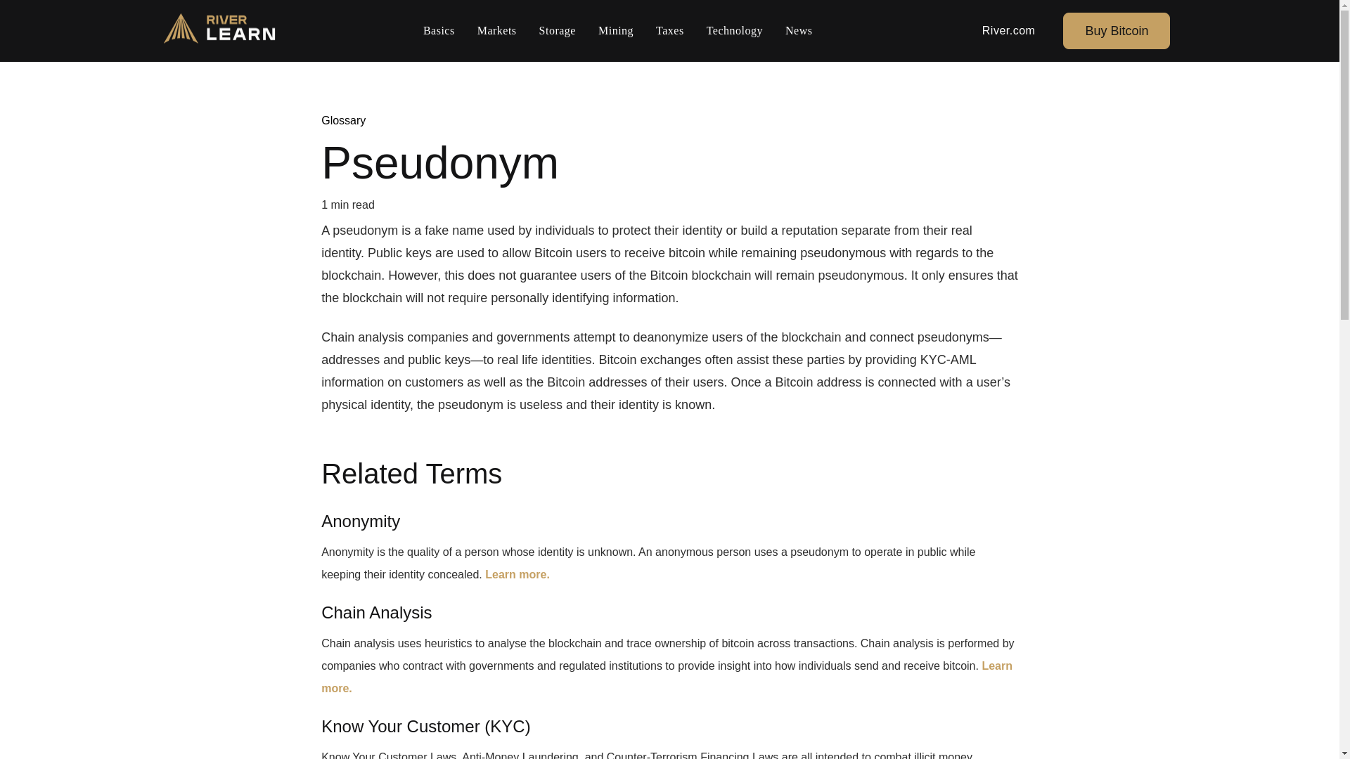 The image size is (1350, 759). I want to click on Mining, so click(616, 31).